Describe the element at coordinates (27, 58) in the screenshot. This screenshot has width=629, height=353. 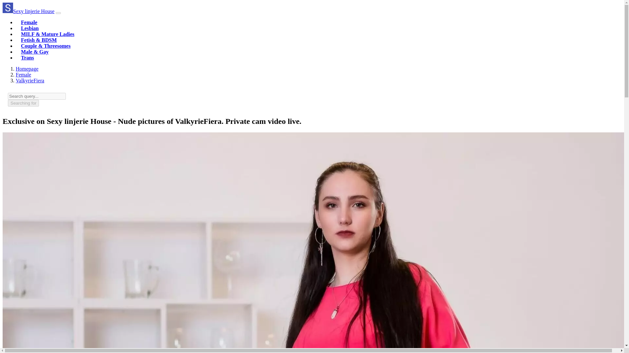
I see `Trans` at that location.